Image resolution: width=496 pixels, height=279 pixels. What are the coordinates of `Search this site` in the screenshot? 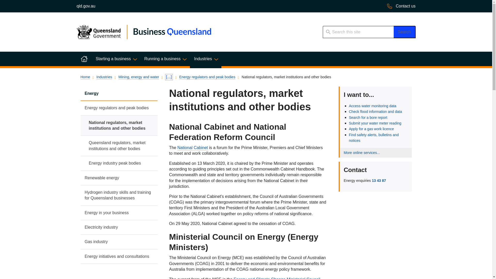 It's located at (358, 32).